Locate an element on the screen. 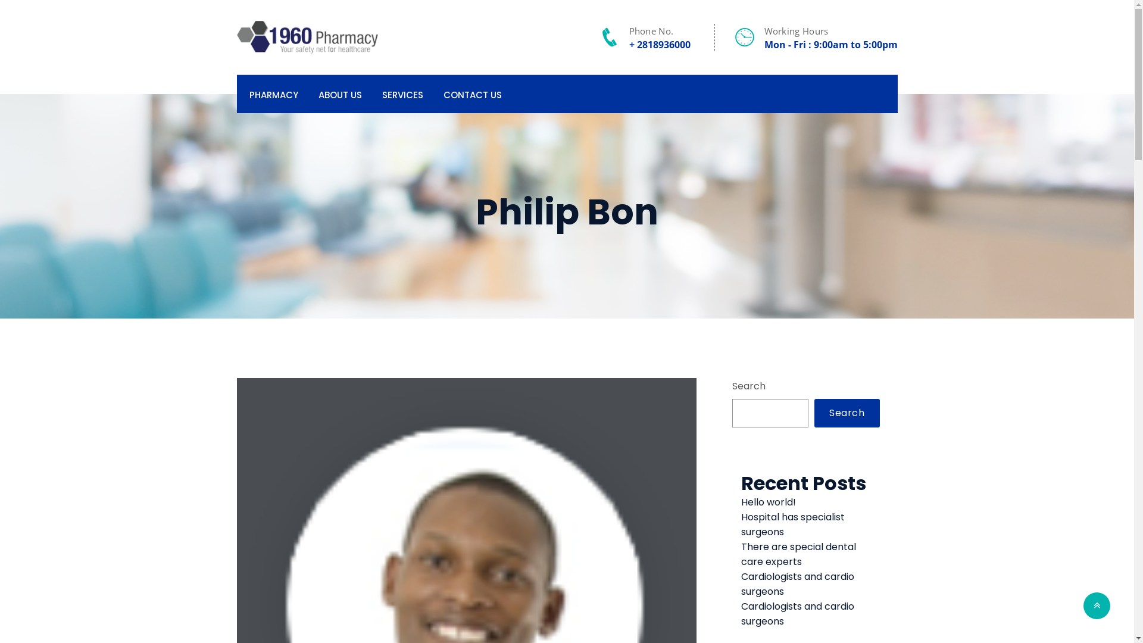 The width and height of the screenshot is (1143, 643). CONTACT US is located at coordinates (472, 94).